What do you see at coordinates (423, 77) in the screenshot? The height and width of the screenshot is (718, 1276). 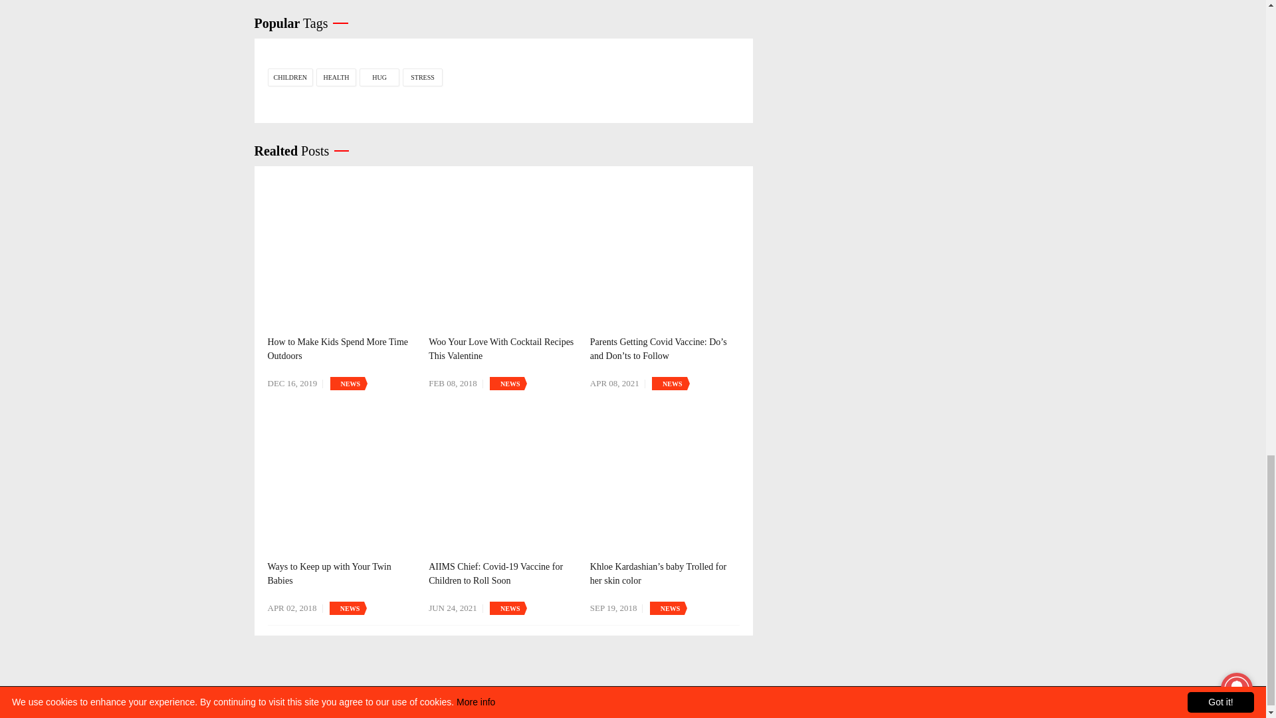 I see `STRESS` at bounding box center [423, 77].